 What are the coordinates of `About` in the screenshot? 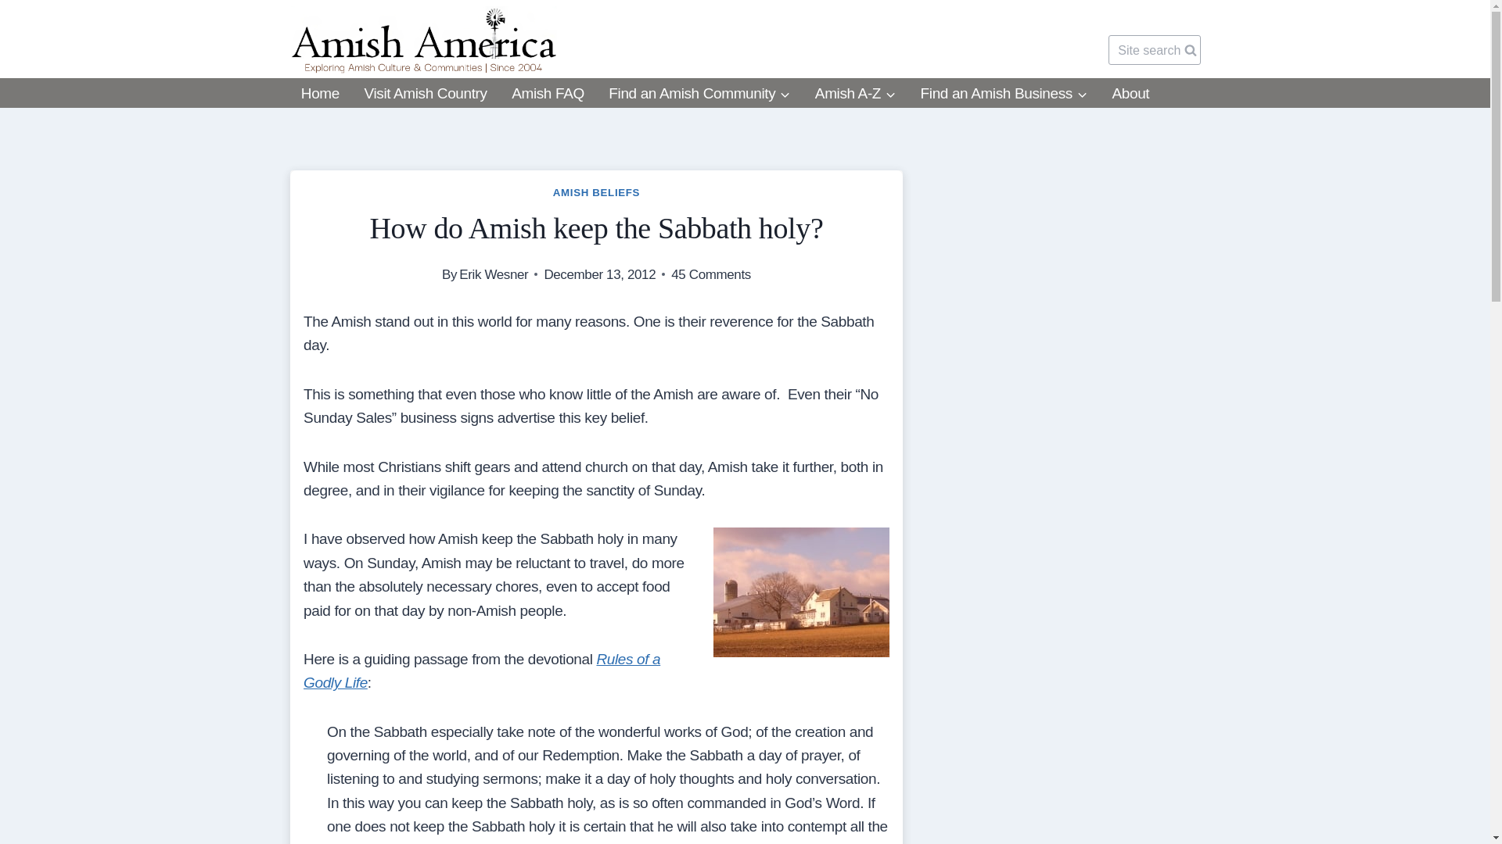 It's located at (1130, 94).